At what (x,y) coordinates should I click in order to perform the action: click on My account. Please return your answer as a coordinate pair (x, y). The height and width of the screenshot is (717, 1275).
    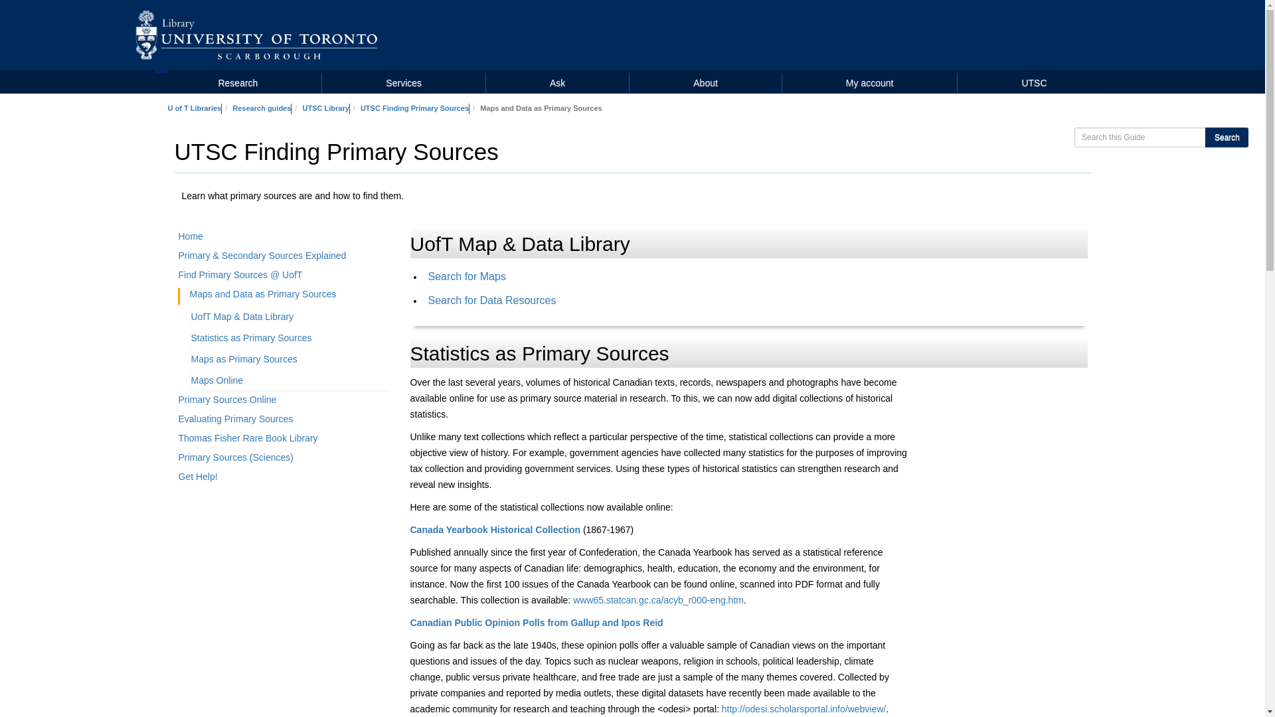
    Looking at the image, I should click on (870, 83).